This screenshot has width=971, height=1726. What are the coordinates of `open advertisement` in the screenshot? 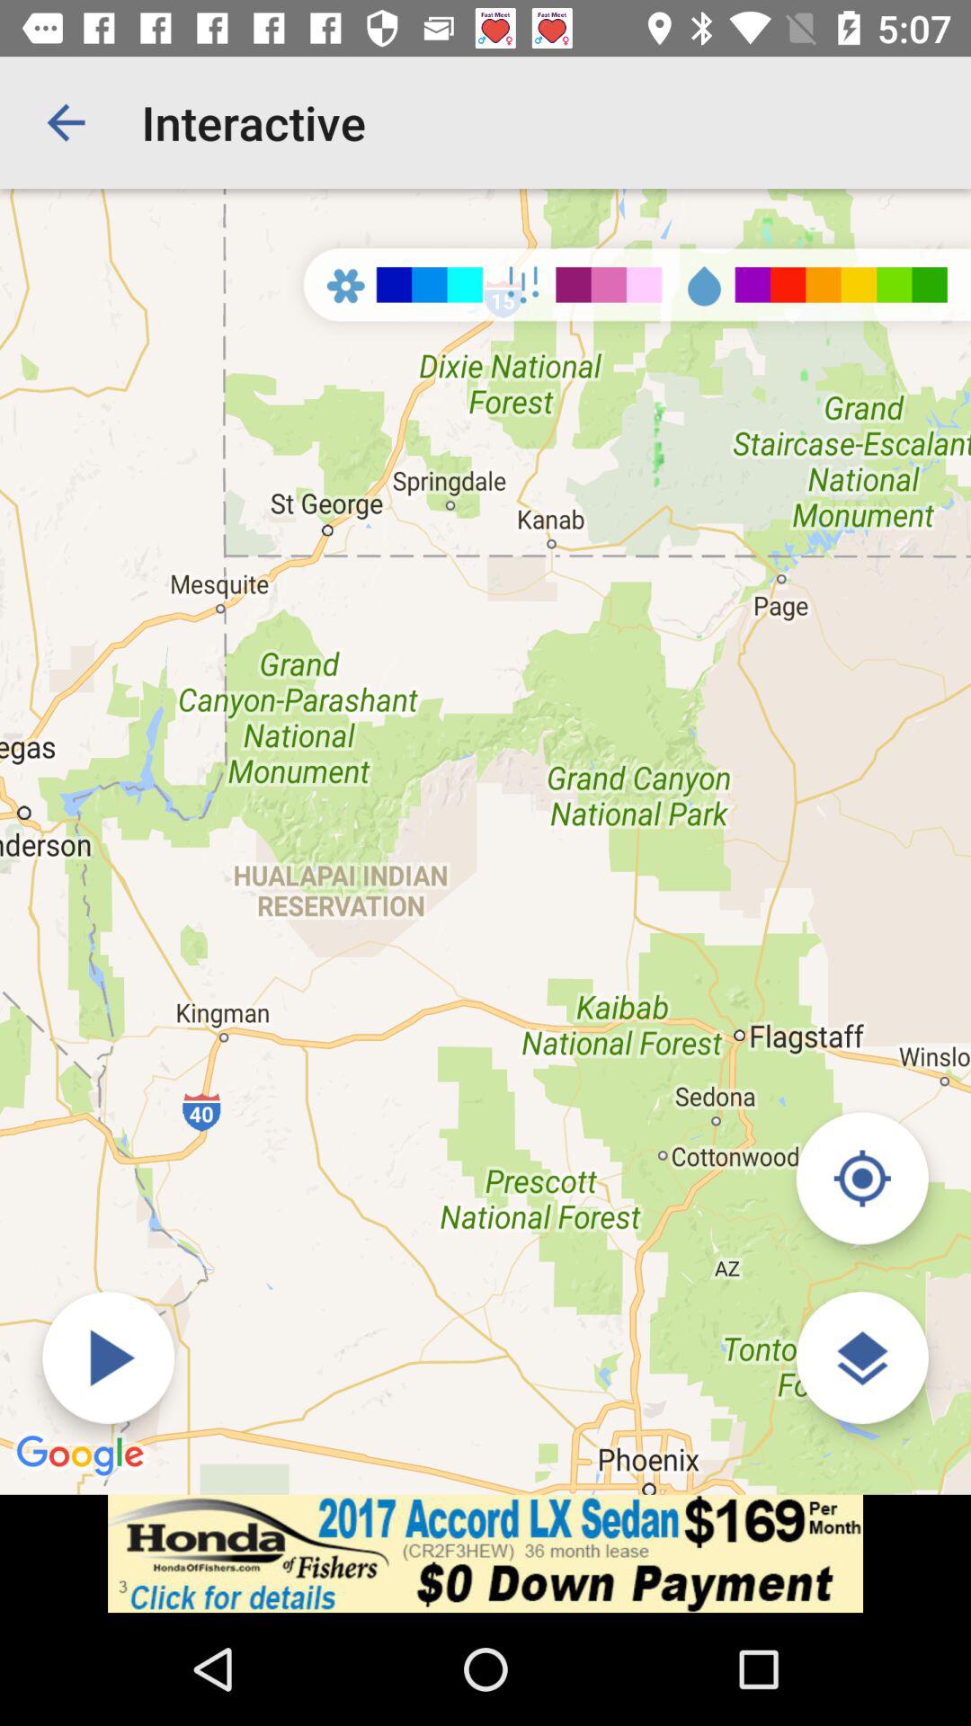 It's located at (485, 1553).